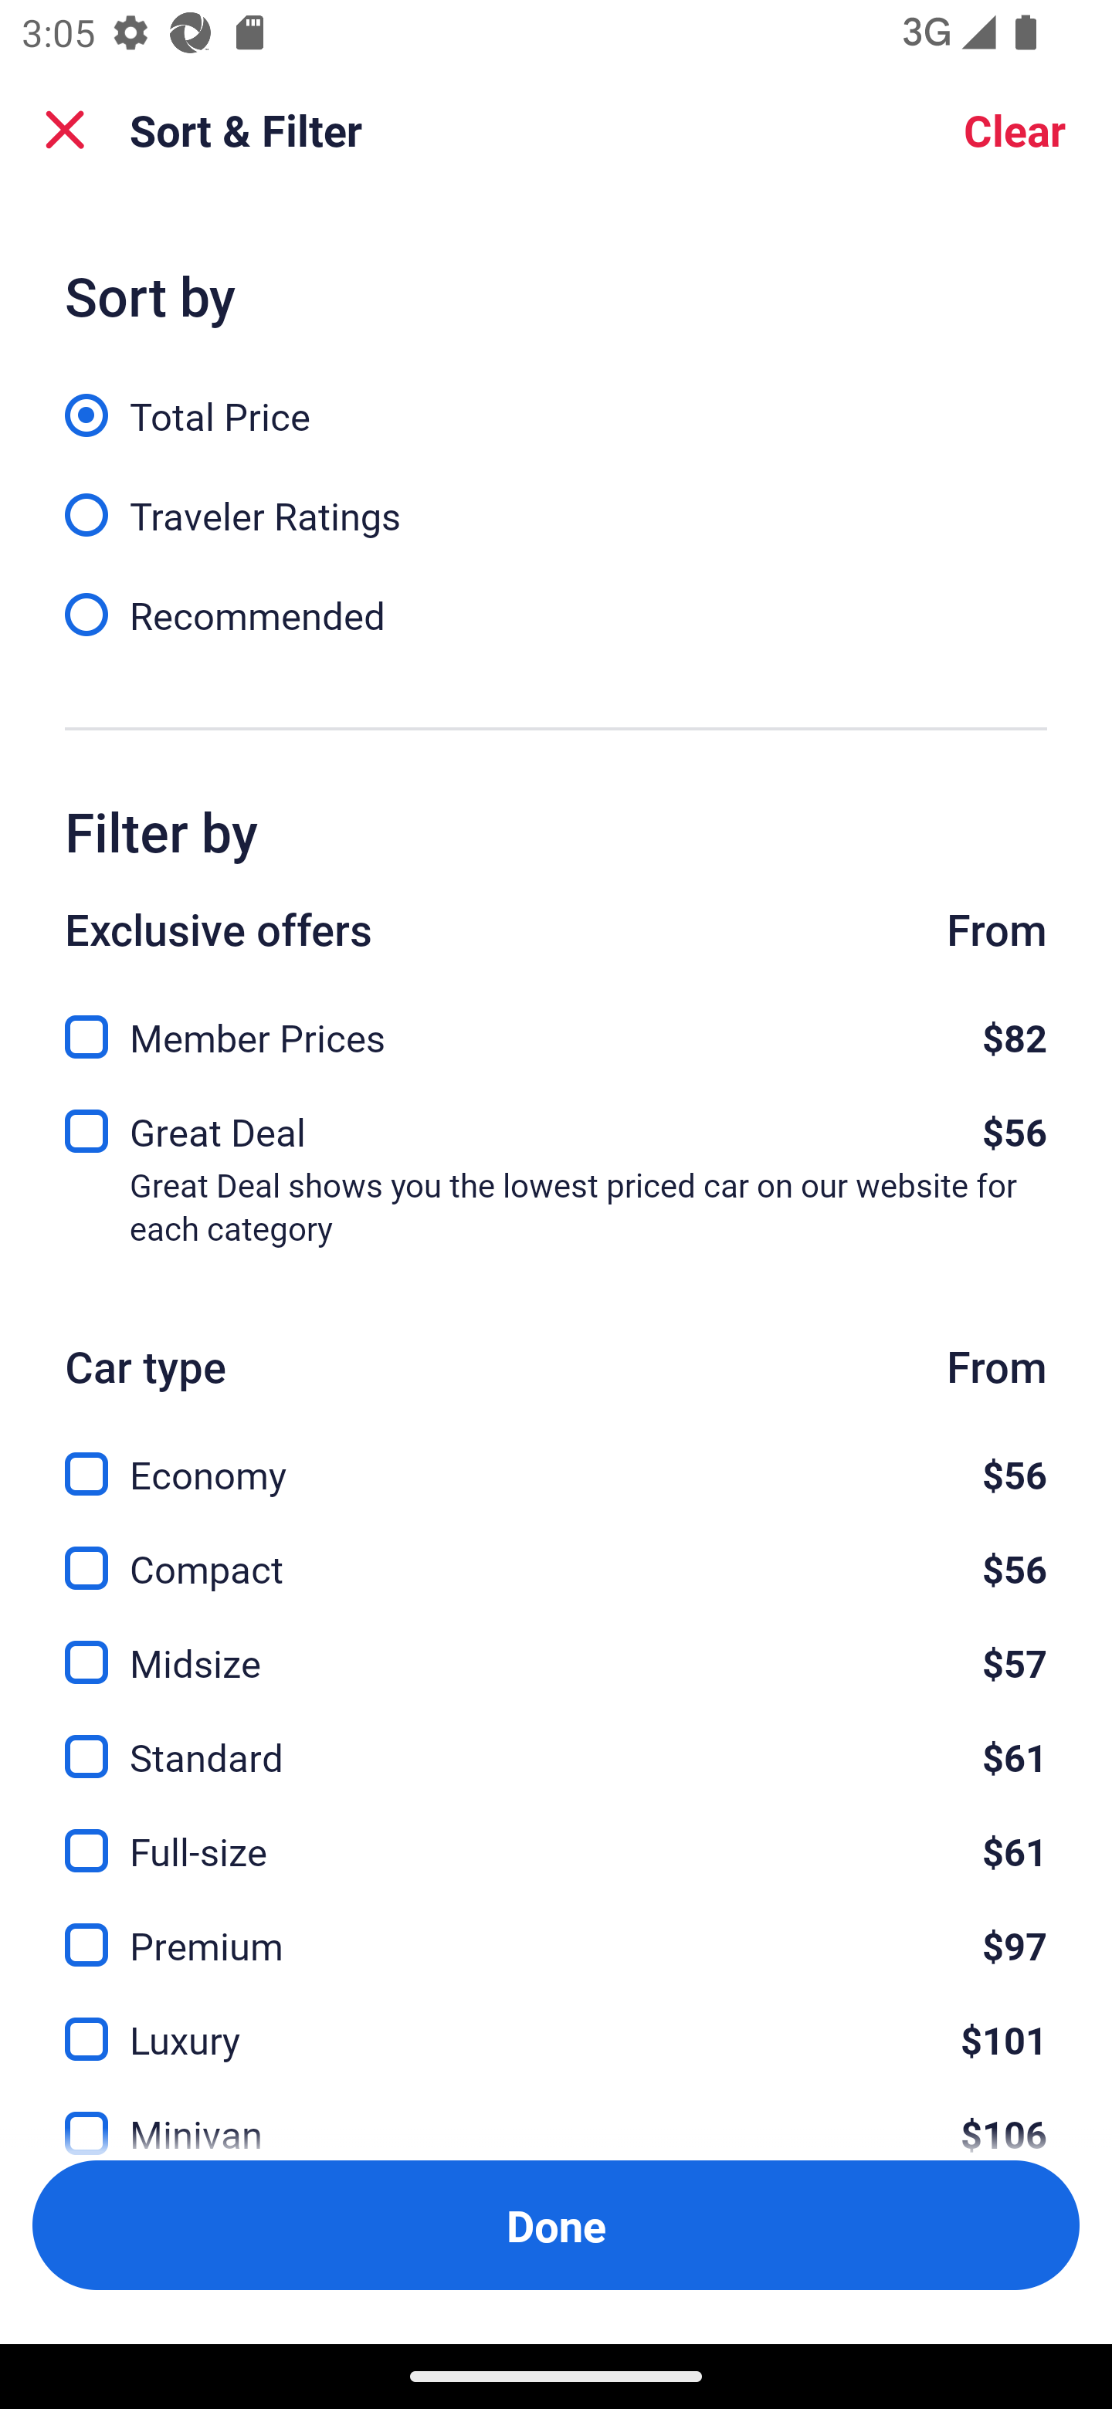  What do you see at coordinates (65, 130) in the screenshot?
I see `Close Sort and Filter` at bounding box center [65, 130].